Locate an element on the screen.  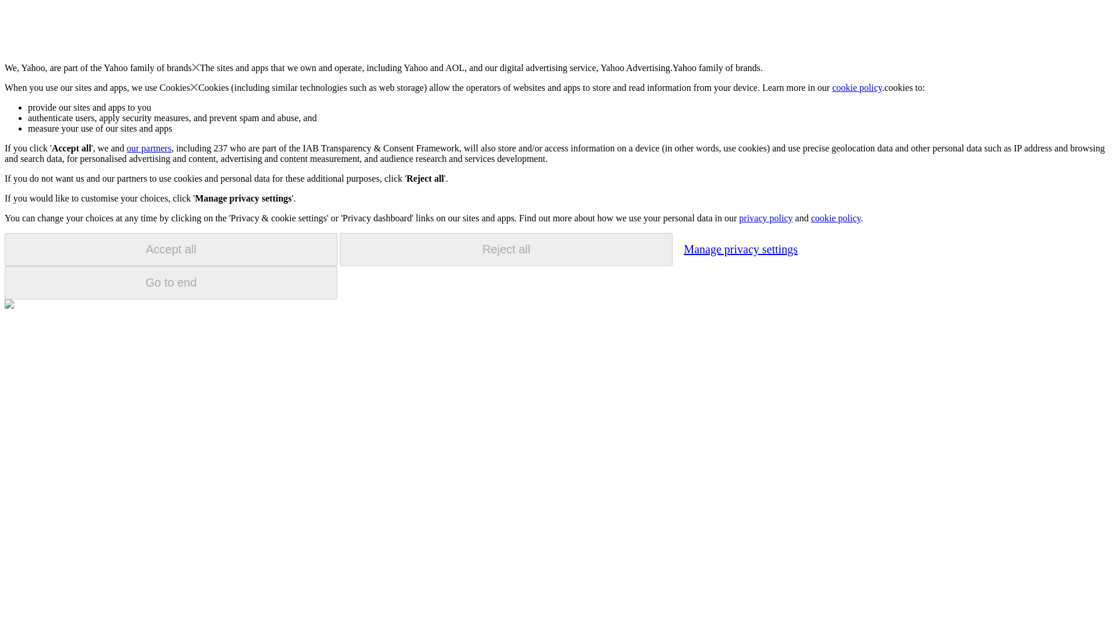
cookie policy is located at coordinates (835, 218).